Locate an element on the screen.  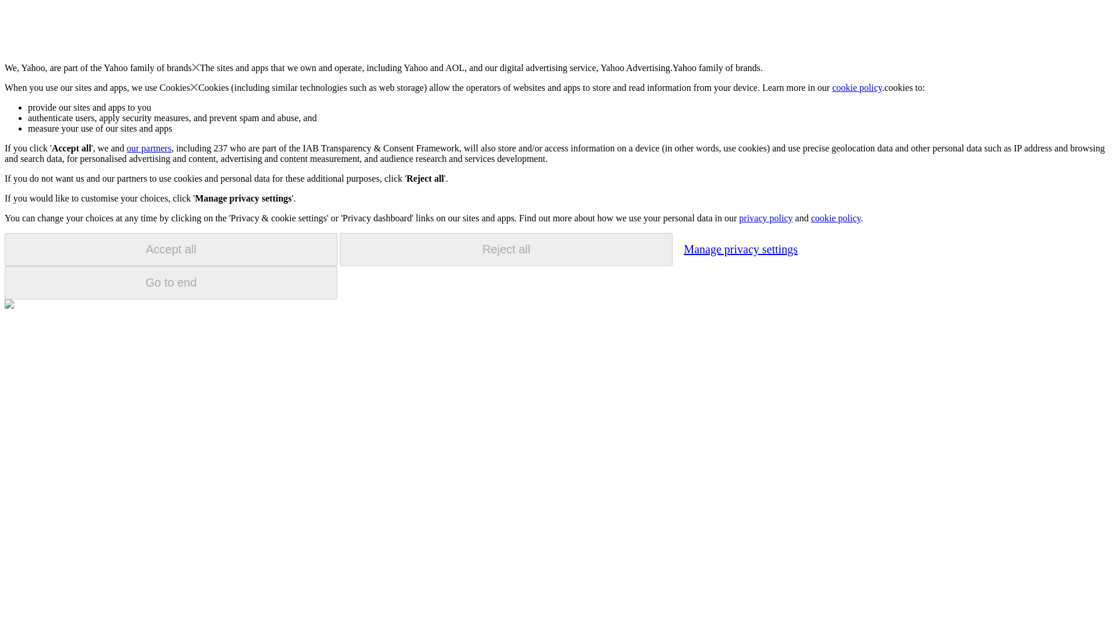
cookie policy is located at coordinates (835, 218).